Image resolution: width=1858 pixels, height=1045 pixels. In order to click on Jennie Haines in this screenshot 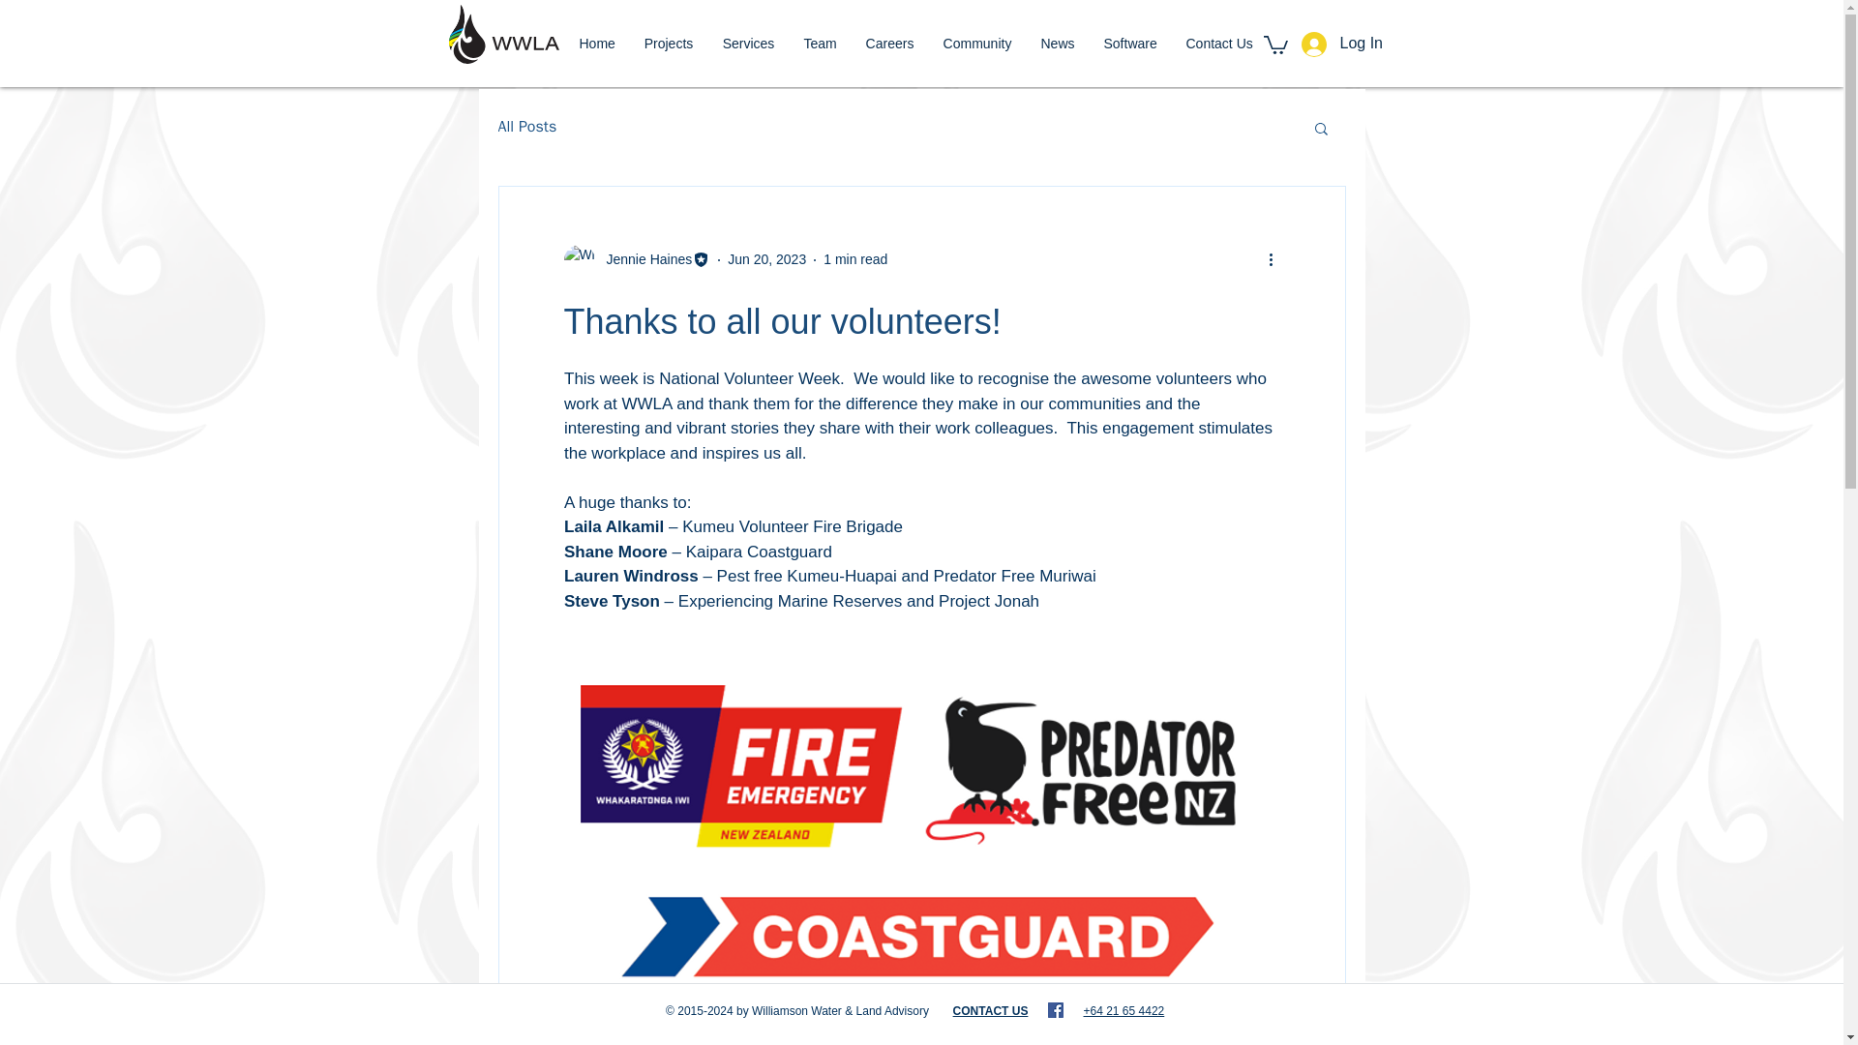, I will do `click(636, 259)`.